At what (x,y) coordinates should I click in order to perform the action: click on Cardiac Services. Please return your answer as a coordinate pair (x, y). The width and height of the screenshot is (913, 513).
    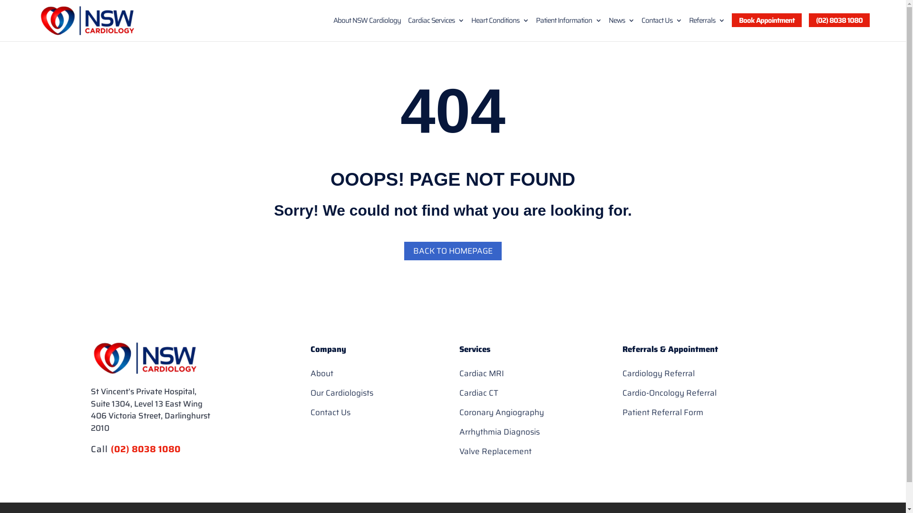
    Looking at the image, I should click on (436, 28).